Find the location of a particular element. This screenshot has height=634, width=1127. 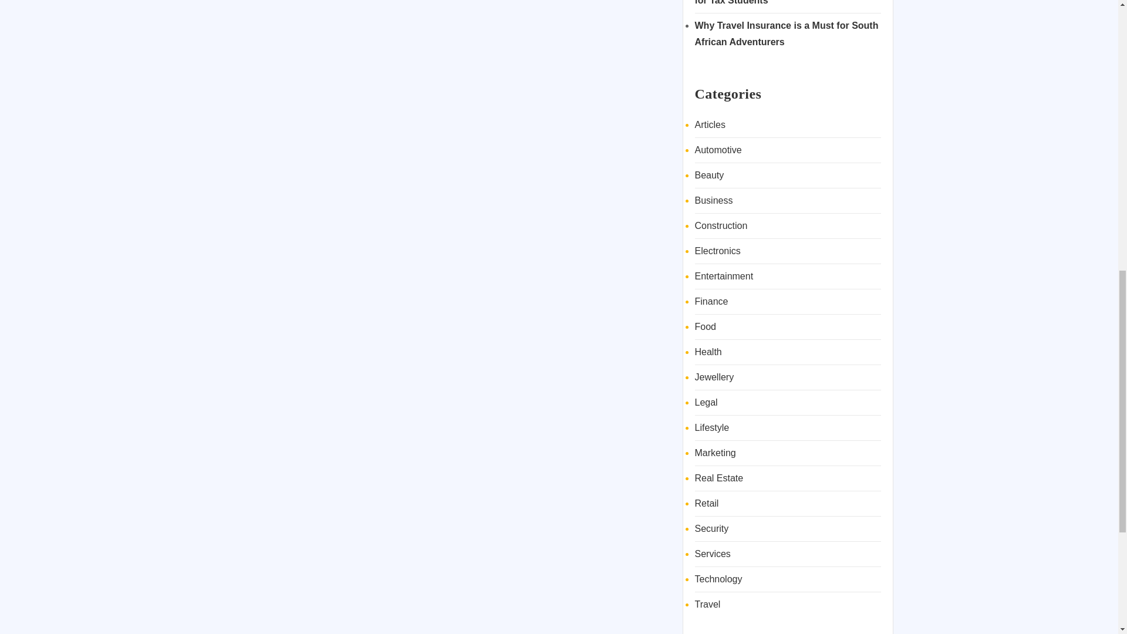

Lifestyle is located at coordinates (712, 427).